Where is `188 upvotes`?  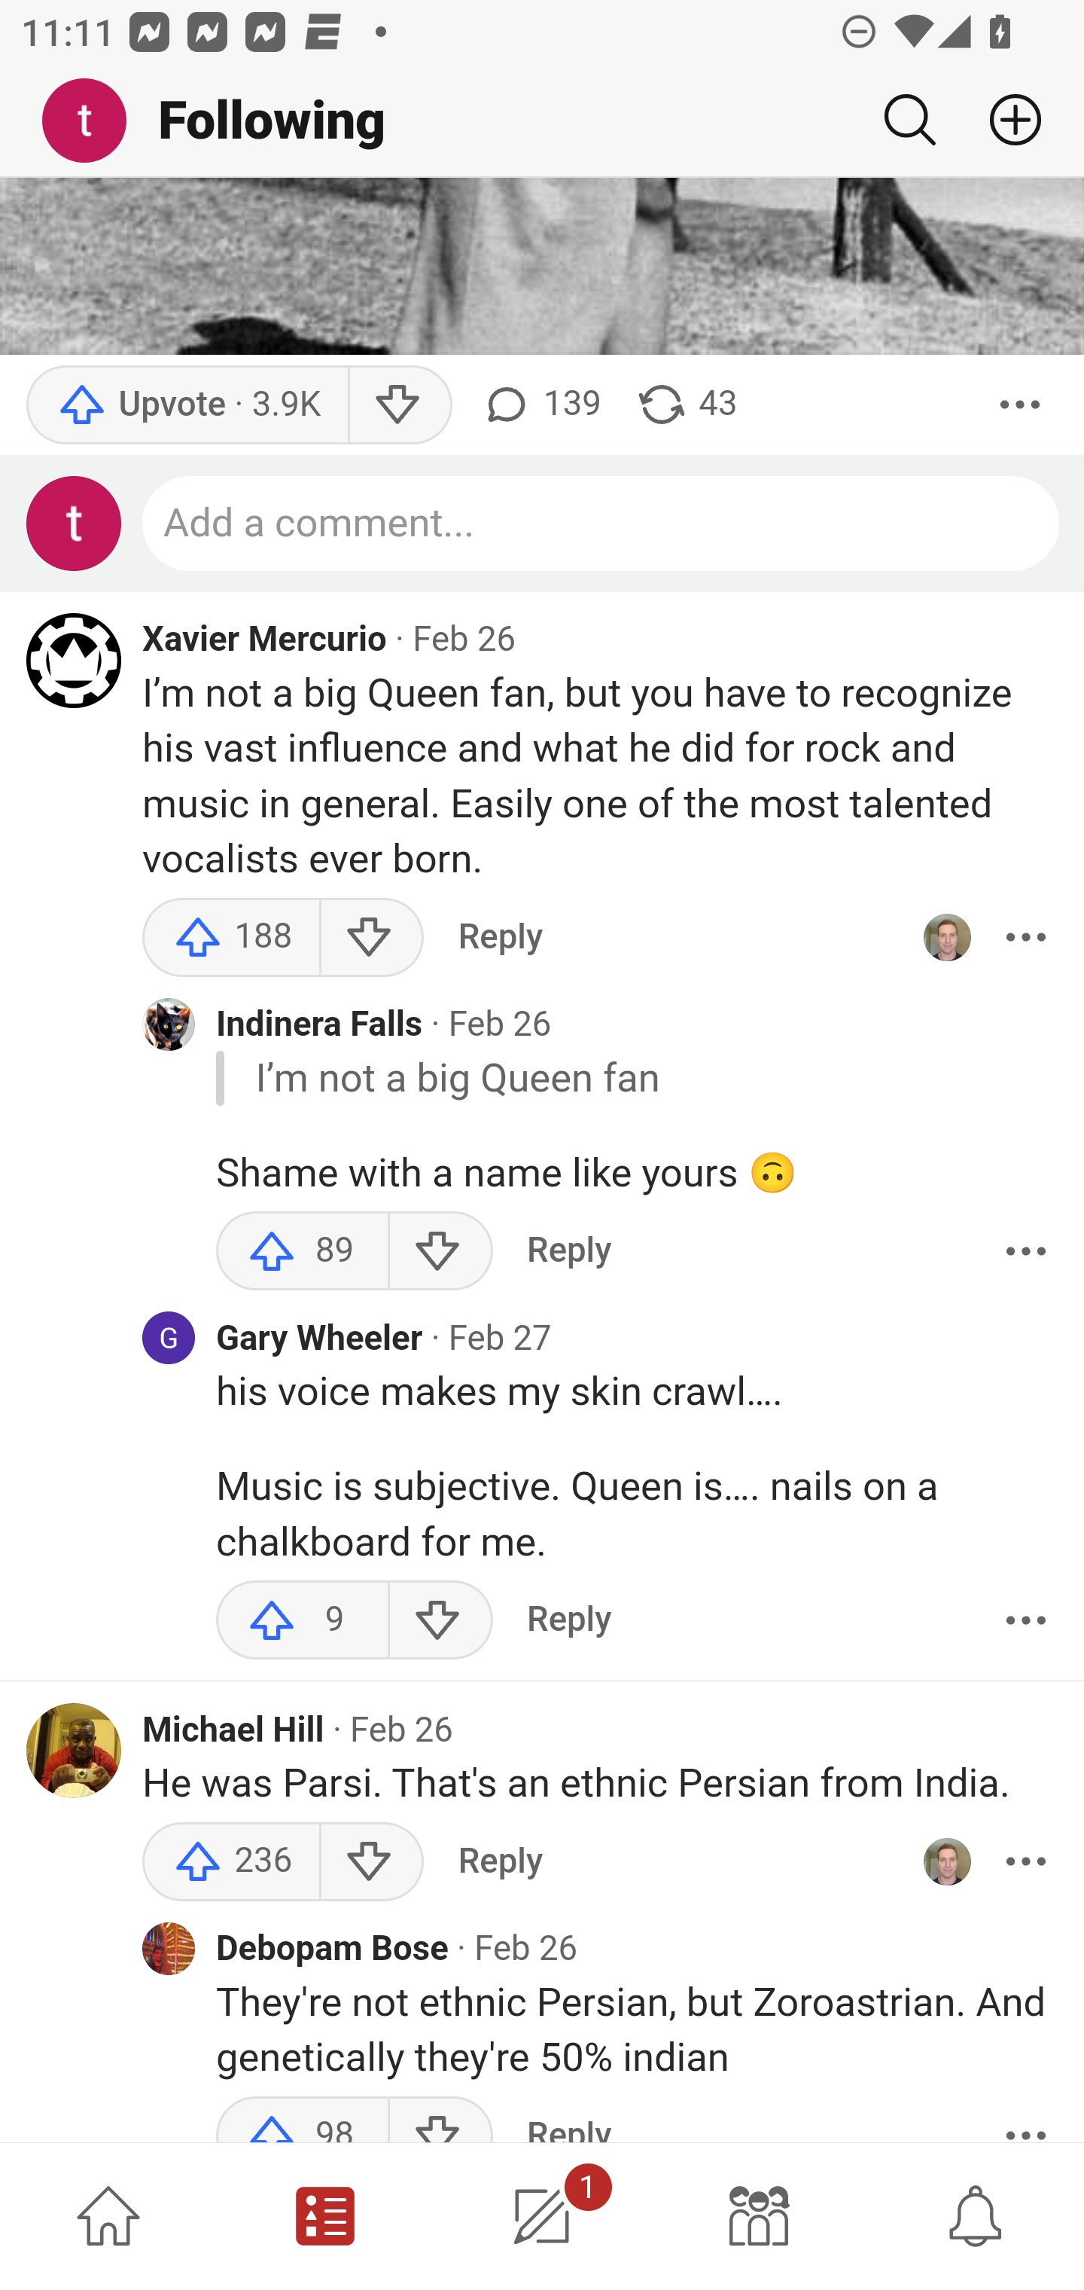 188 upvotes is located at coordinates (232, 939).